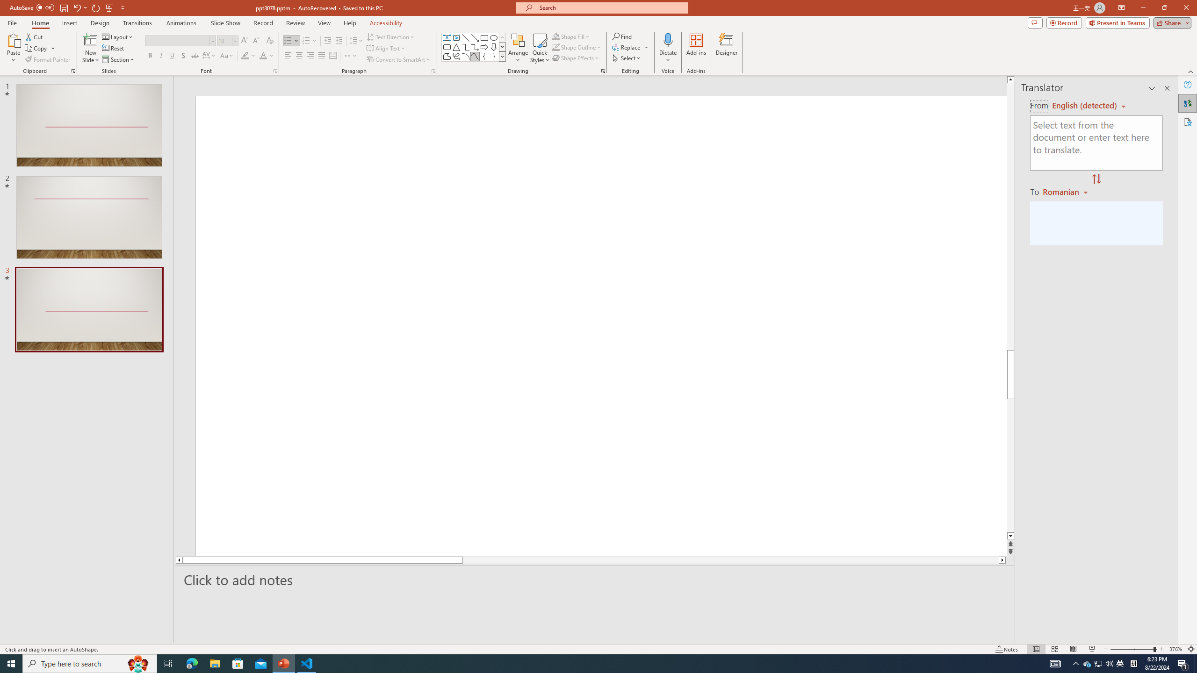  What do you see at coordinates (227, 41) in the screenshot?
I see `Font Size` at bounding box center [227, 41].